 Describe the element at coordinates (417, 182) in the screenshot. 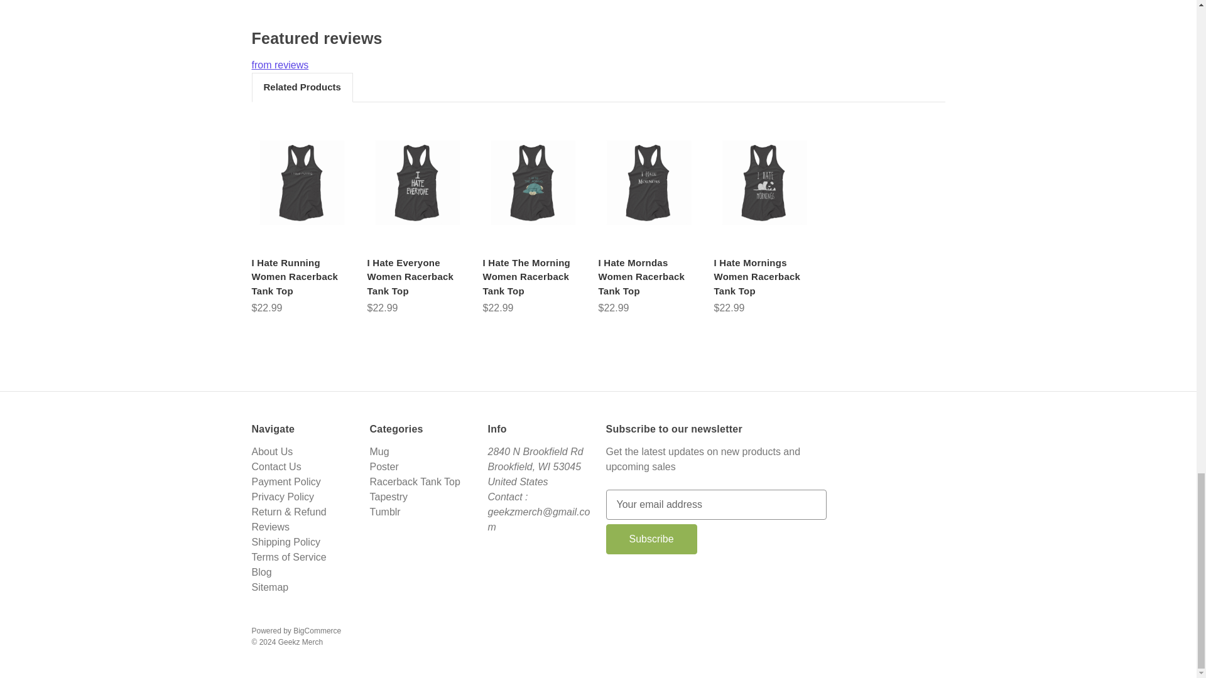

I see `I Hate Everyone Women Racerback Tank Top` at that location.